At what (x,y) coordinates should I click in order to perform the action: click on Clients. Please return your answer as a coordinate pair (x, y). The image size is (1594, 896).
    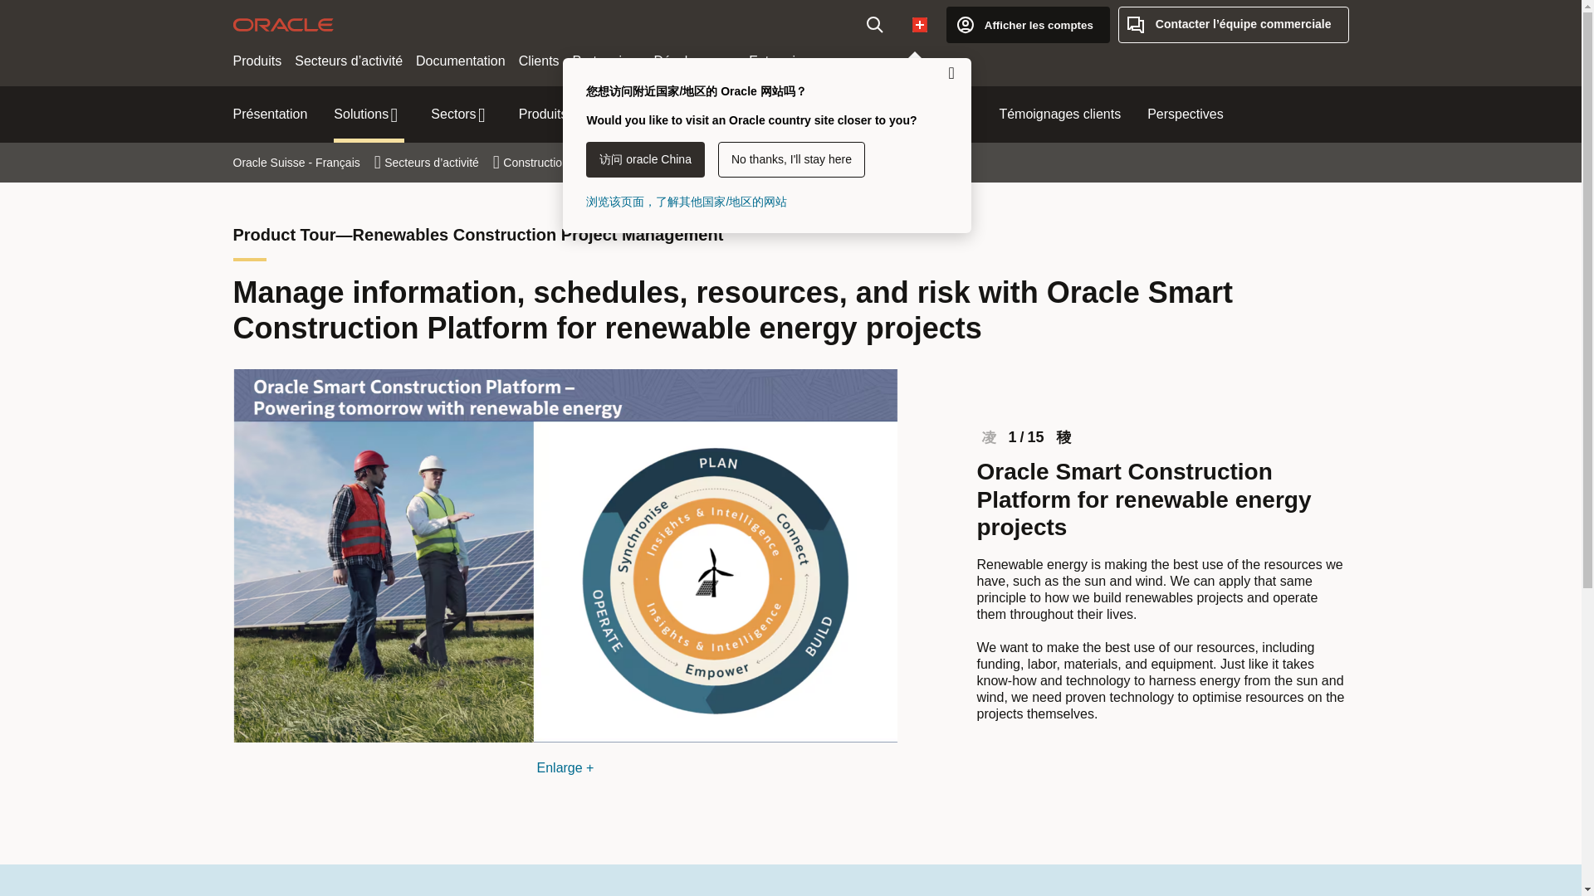
    Looking at the image, I should click on (538, 61).